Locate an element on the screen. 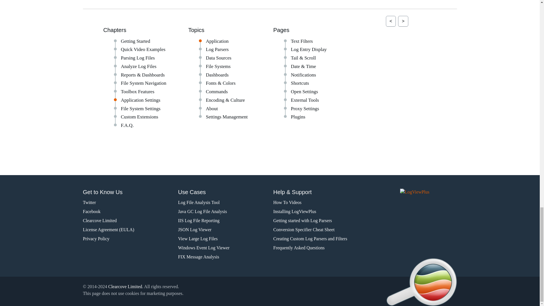  LogViewPlus Home is located at coordinates (428, 194).